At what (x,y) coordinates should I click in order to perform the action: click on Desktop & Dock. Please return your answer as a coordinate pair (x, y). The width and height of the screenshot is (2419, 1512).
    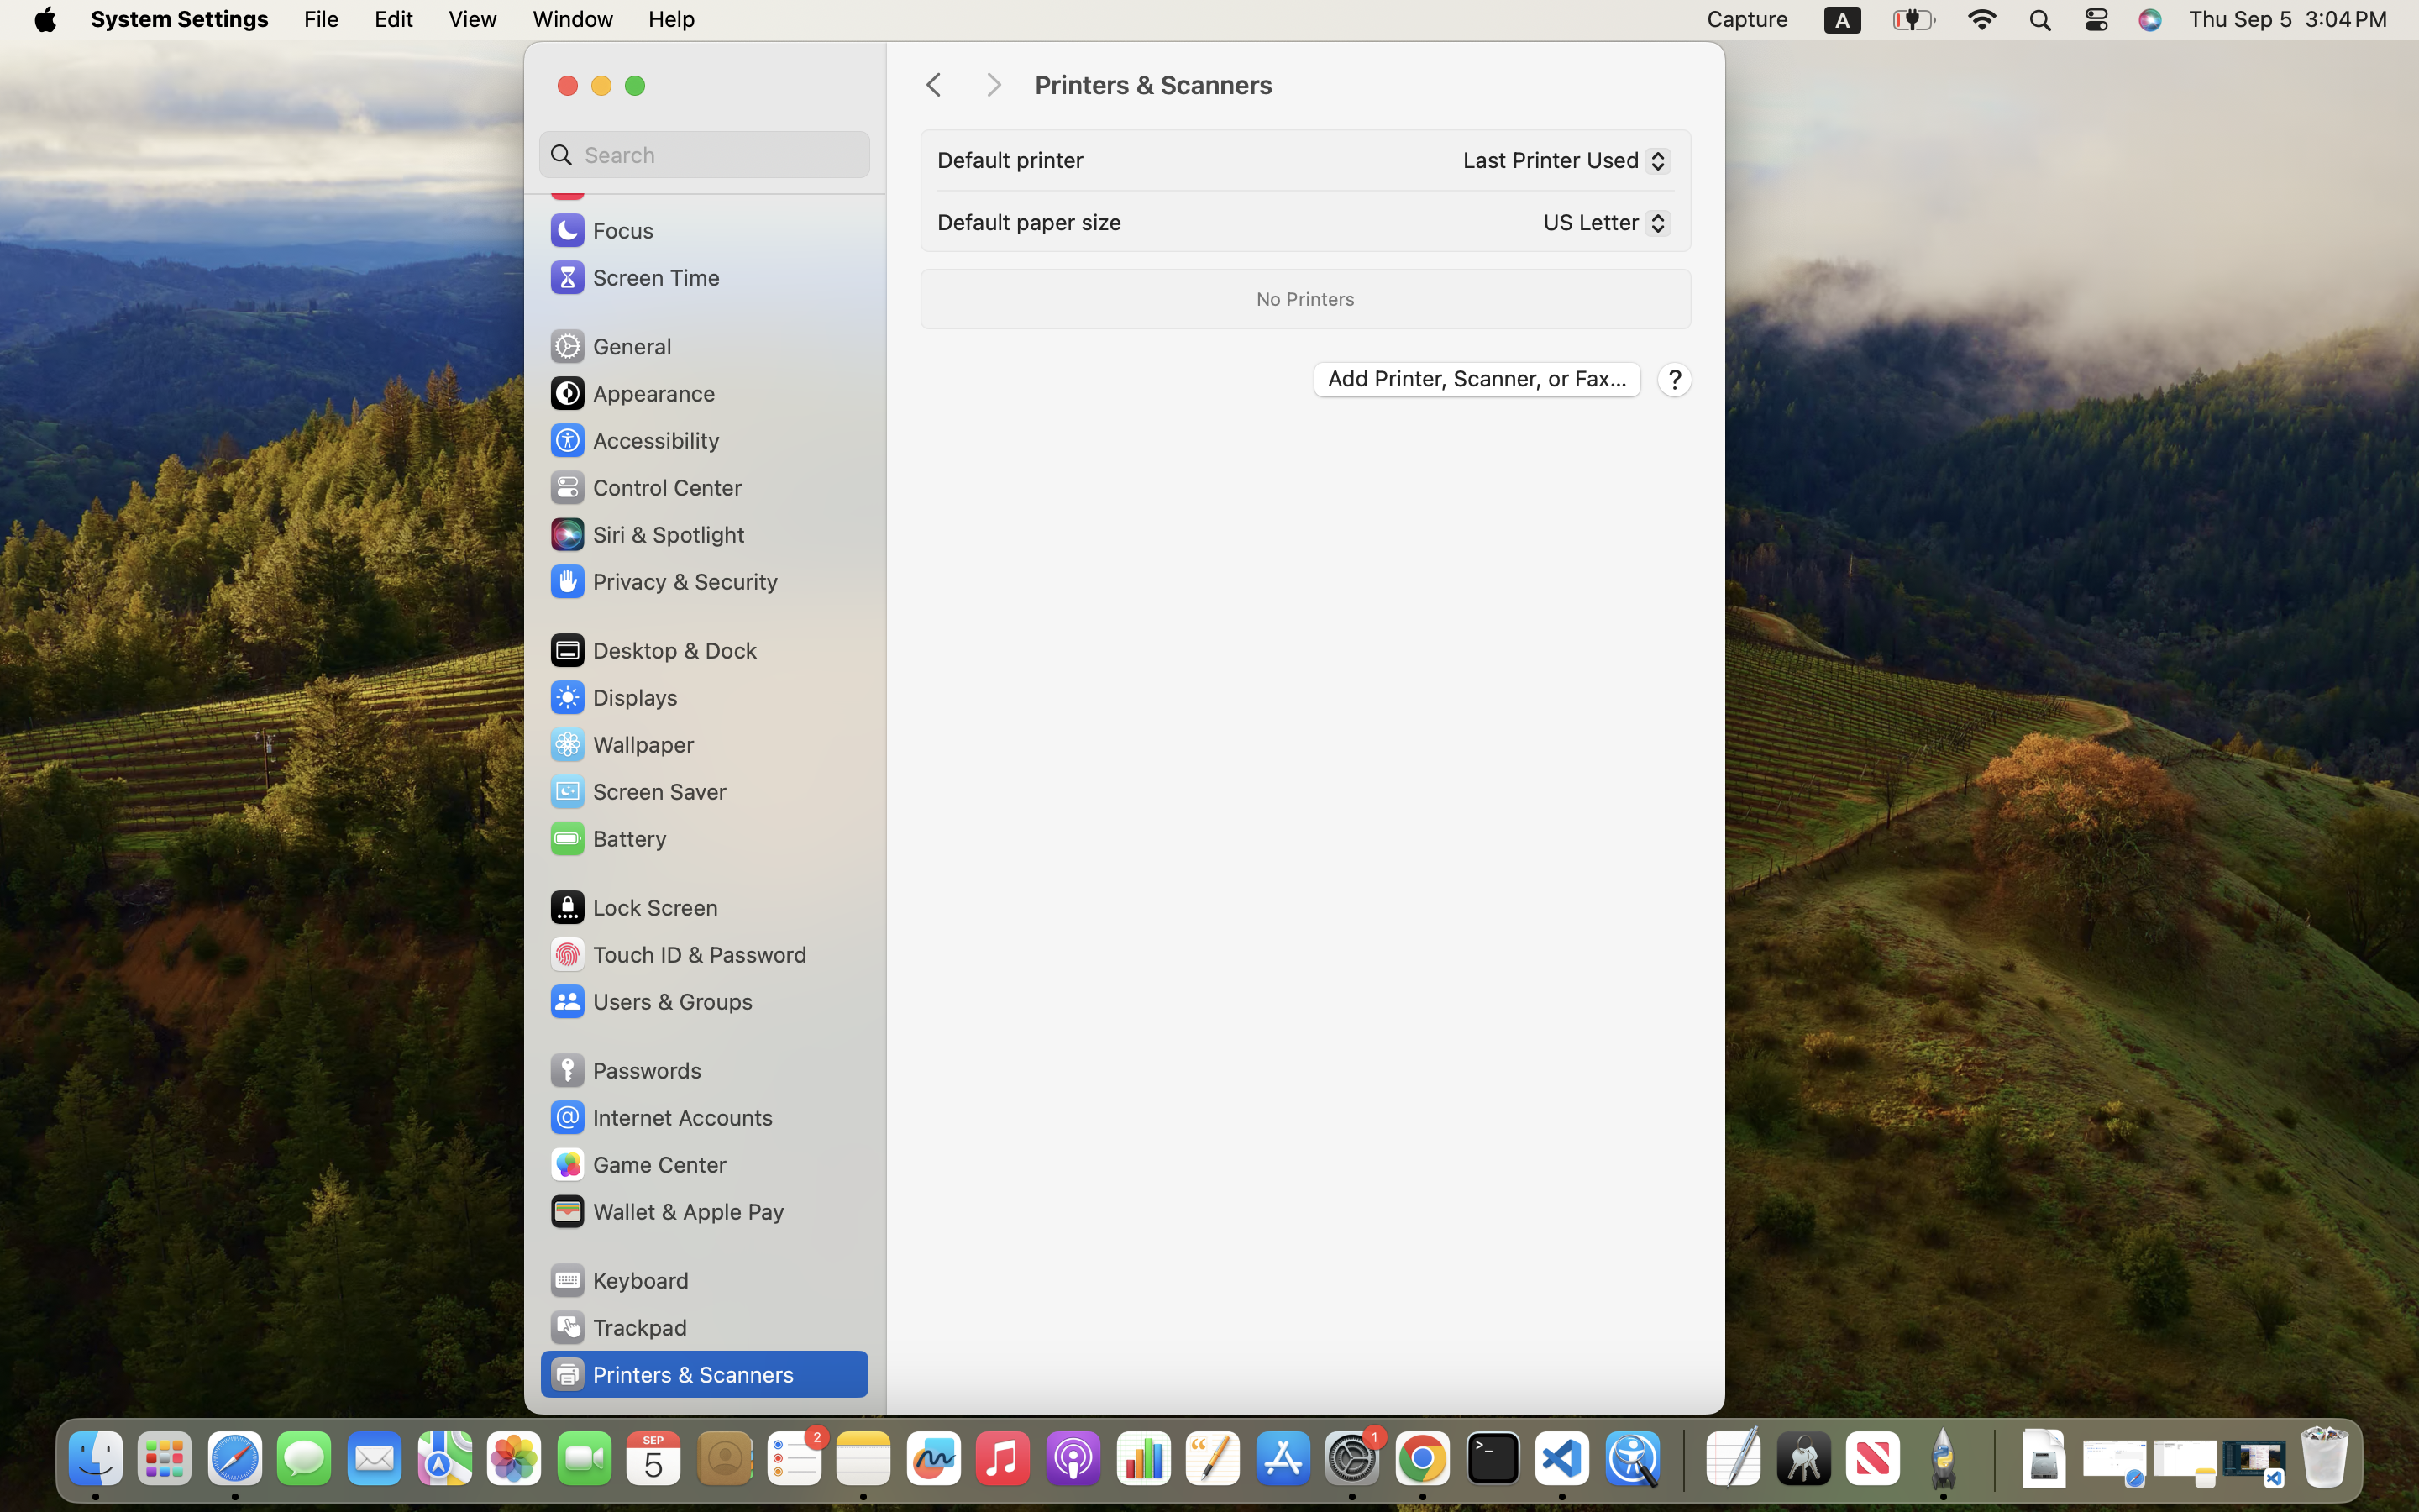
    Looking at the image, I should click on (653, 650).